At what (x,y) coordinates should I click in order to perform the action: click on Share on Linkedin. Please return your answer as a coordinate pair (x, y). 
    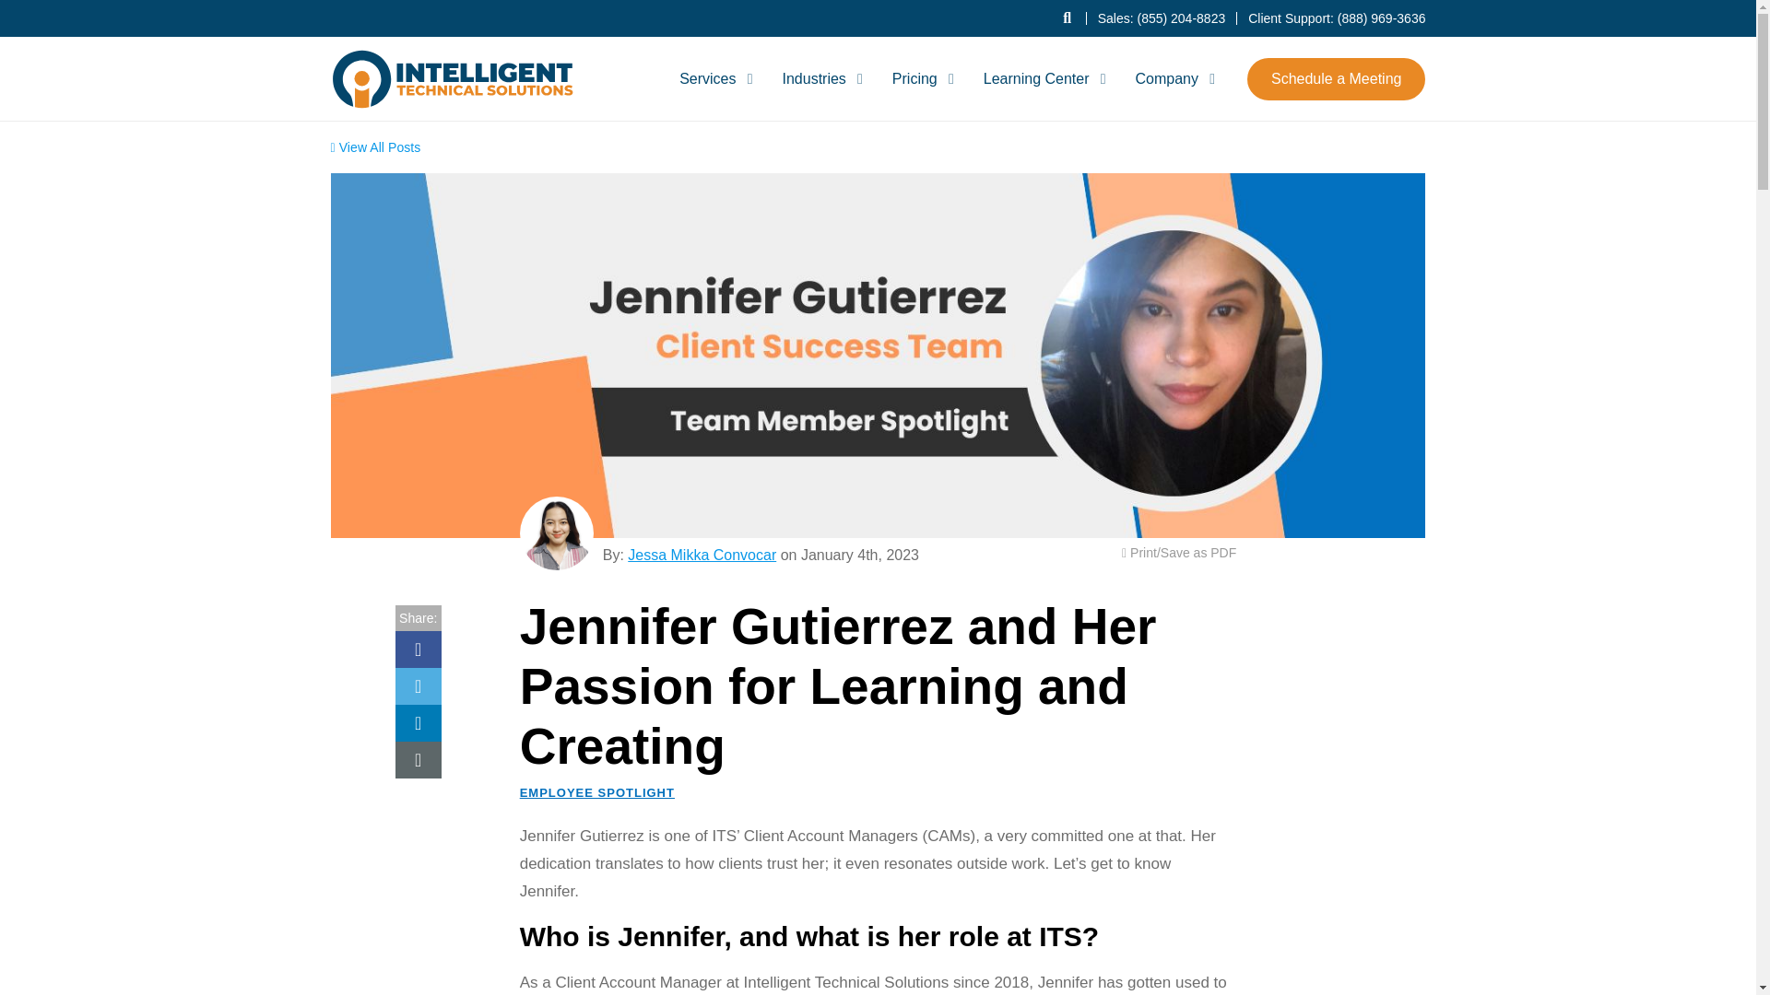
    Looking at the image, I should click on (418, 722).